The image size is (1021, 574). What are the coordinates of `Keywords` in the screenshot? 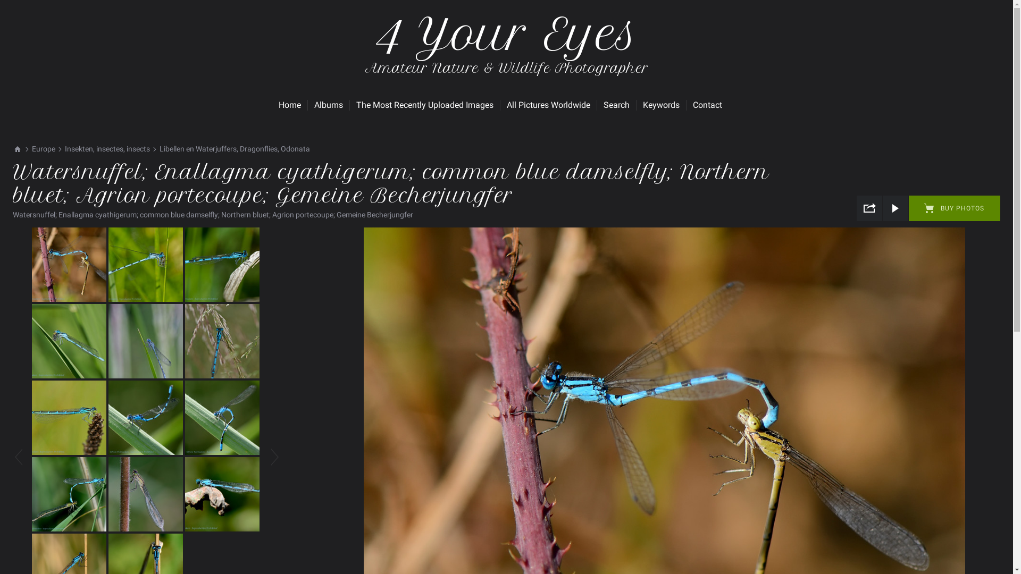 It's located at (660, 105).